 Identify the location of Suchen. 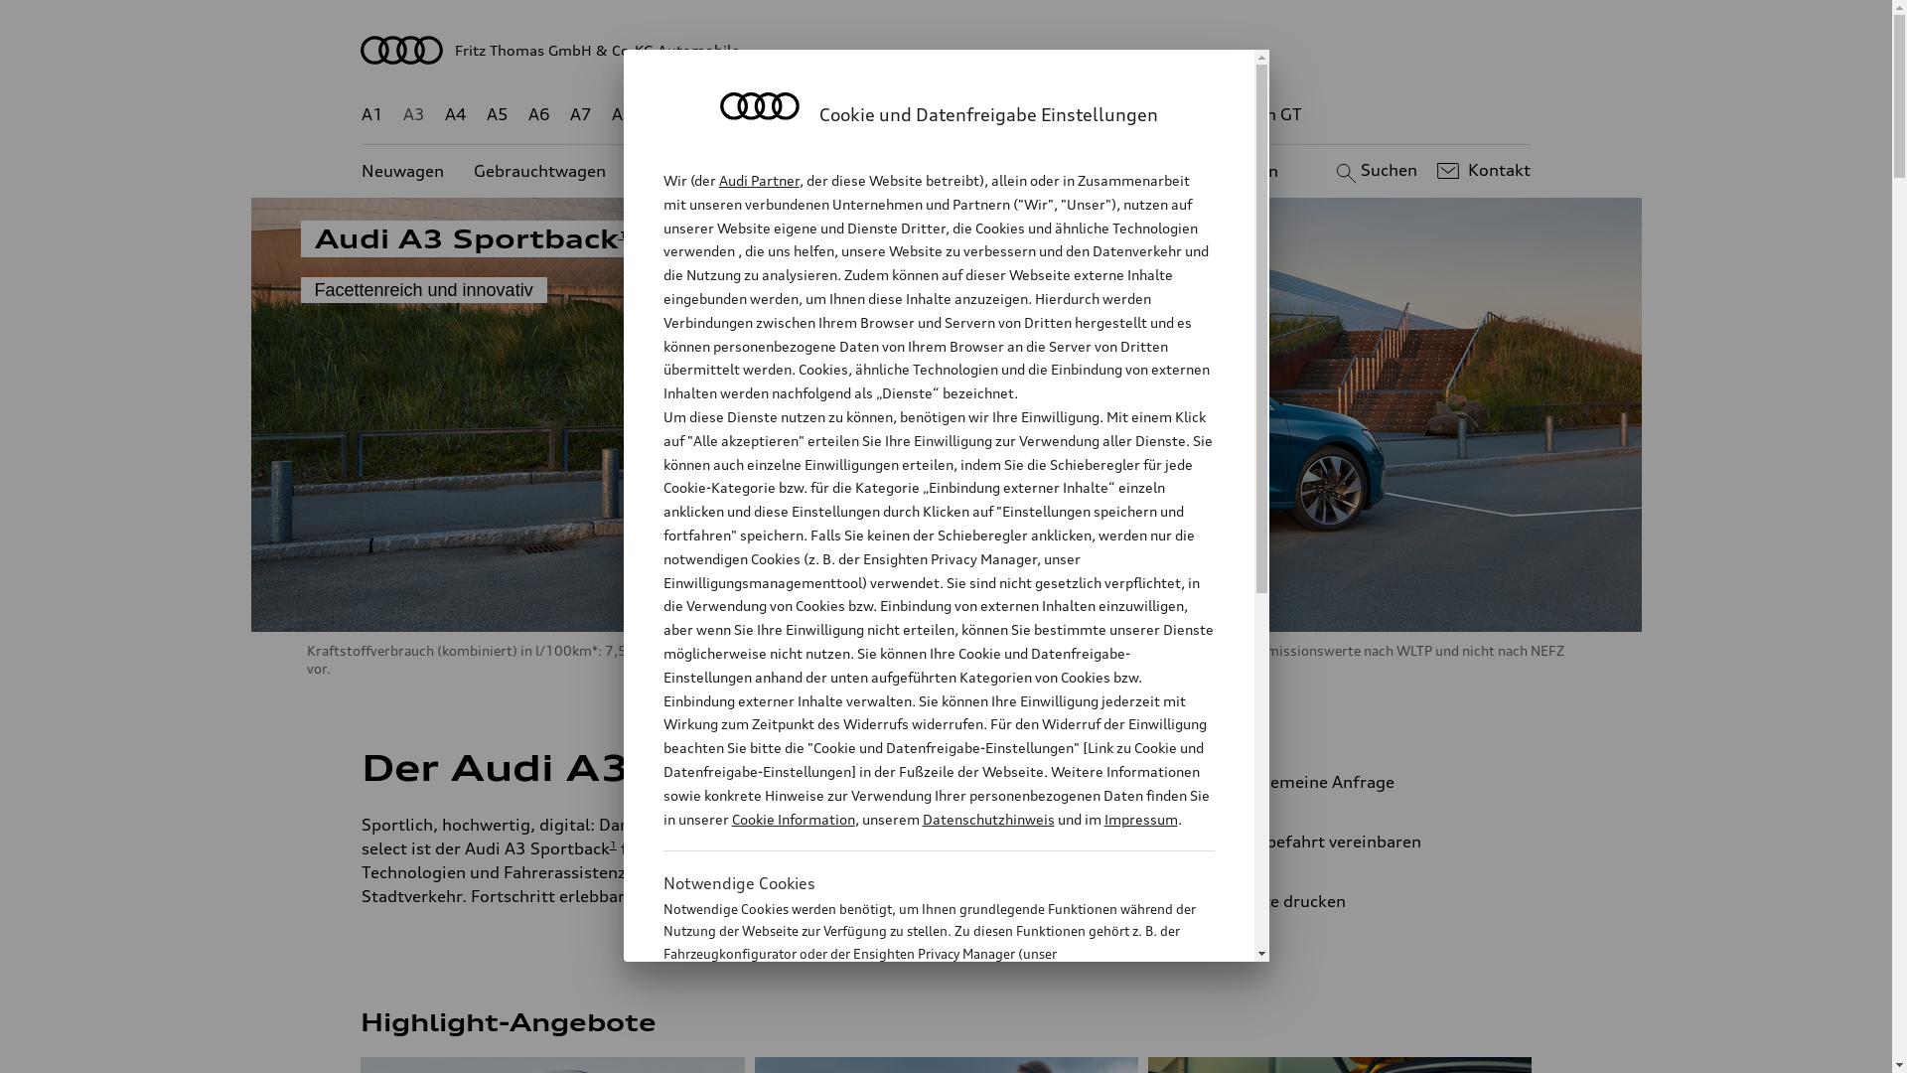
(1375, 171).